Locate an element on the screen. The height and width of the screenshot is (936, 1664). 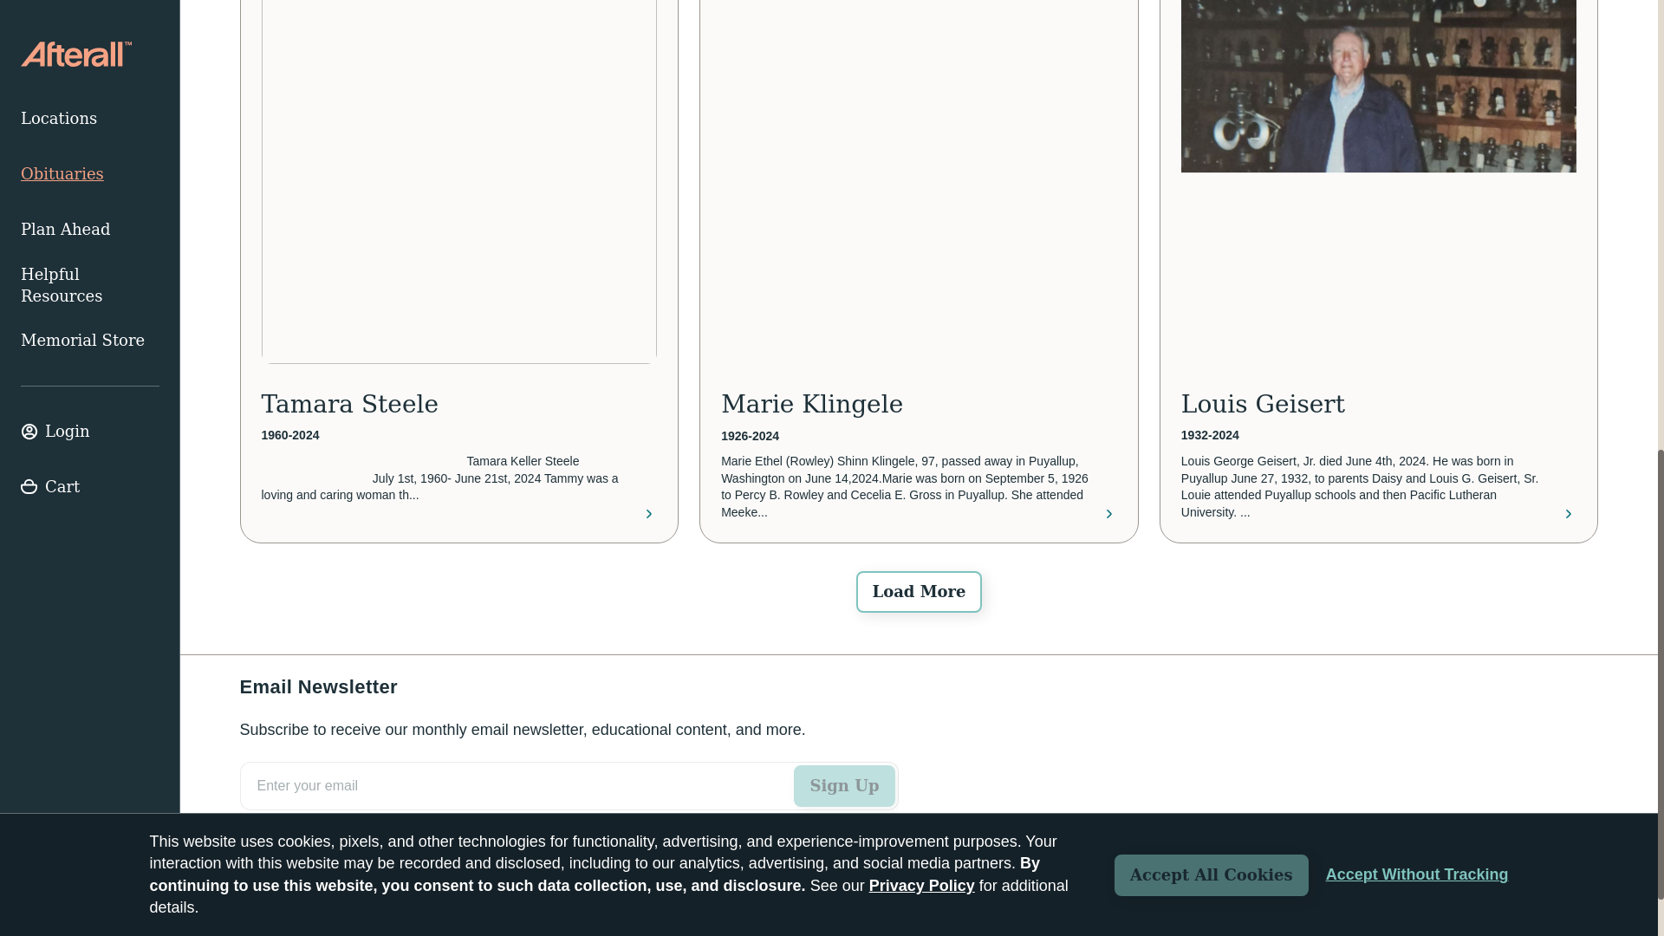
Email Newsletter is located at coordinates (569, 804).